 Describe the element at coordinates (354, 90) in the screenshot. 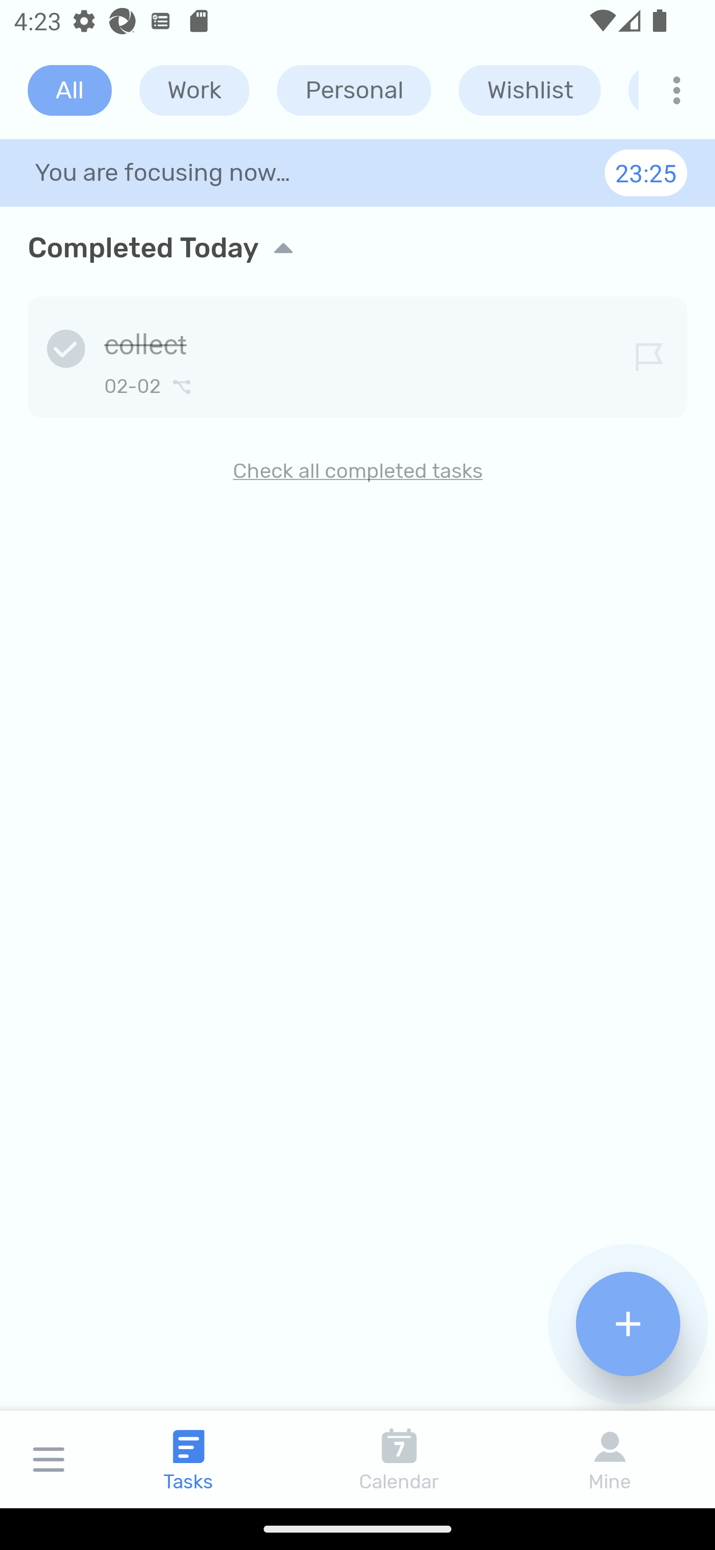

I see `Personal` at that location.